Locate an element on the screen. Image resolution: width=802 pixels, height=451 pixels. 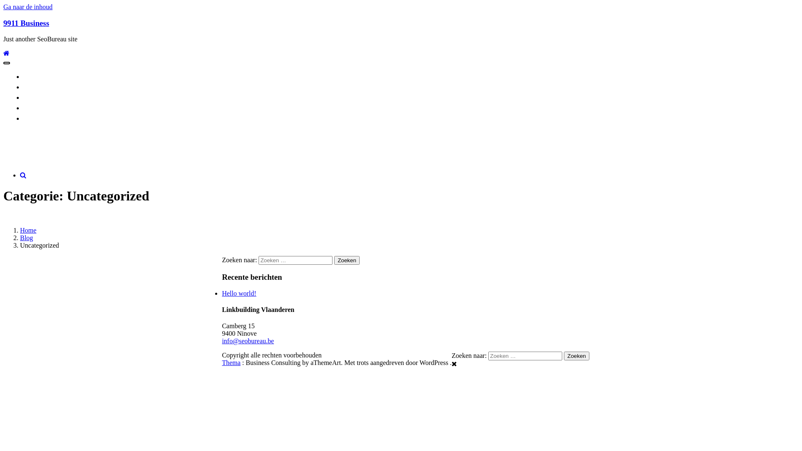
Toggle navigatie is located at coordinates (7, 63).